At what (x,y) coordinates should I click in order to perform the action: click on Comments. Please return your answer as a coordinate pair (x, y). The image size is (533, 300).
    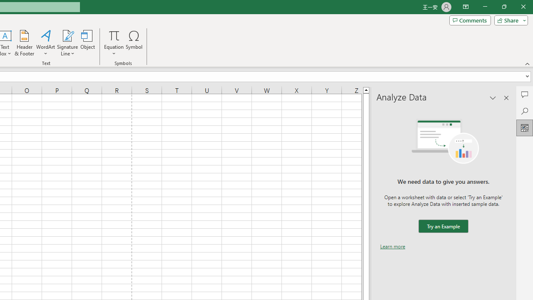
    Looking at the image, I should click on (470, 20).